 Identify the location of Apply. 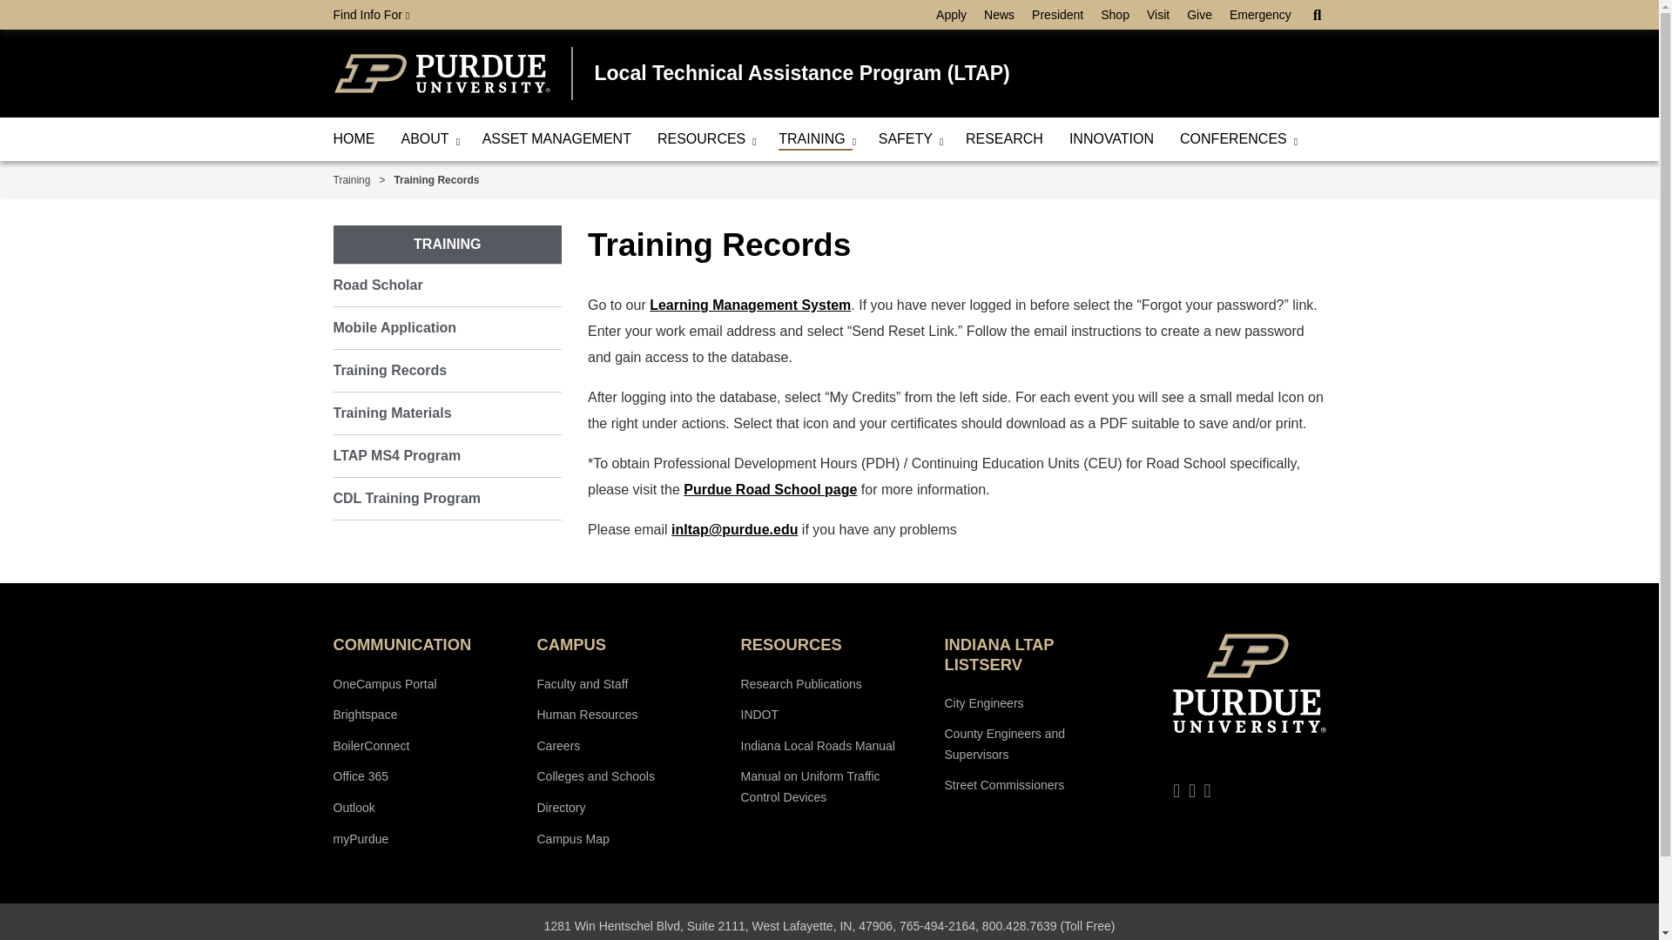
(951, 15).